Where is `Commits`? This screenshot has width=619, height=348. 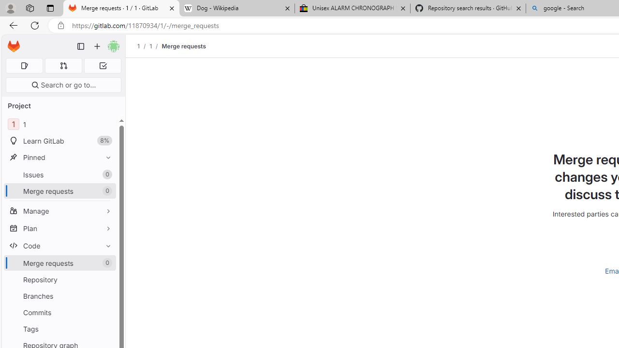 Commits is located at coordinates (60, 312).